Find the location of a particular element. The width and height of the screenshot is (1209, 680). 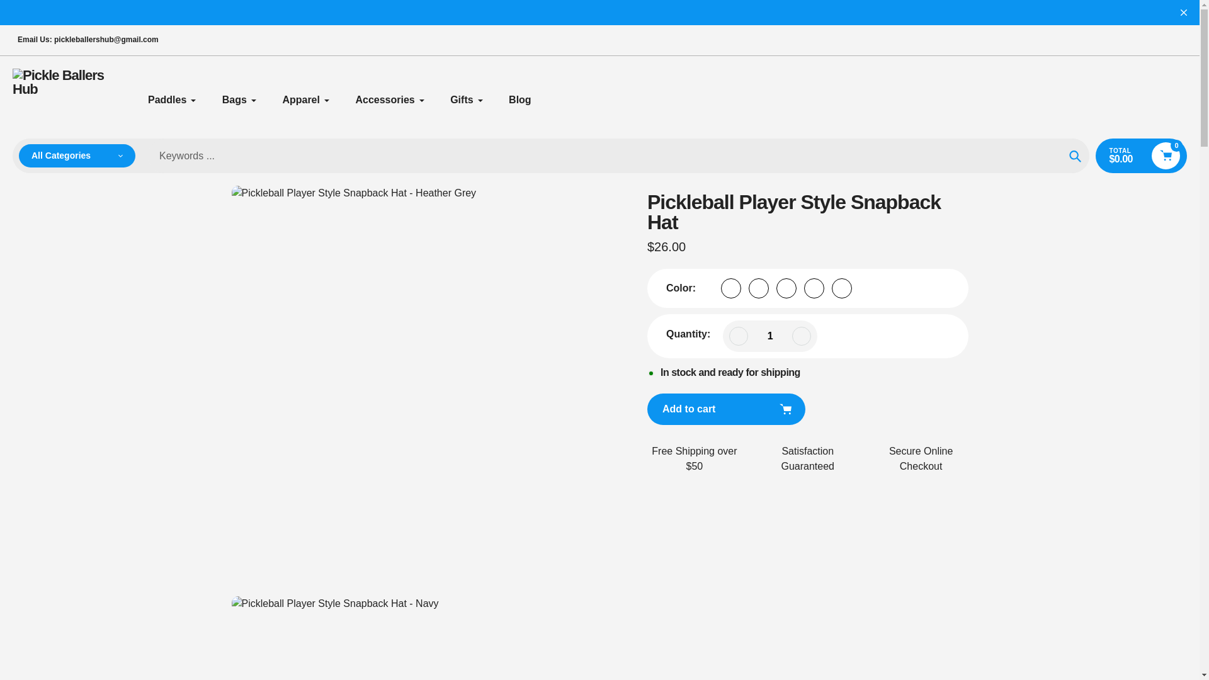

Paddles is located at coordinates (172, 99).